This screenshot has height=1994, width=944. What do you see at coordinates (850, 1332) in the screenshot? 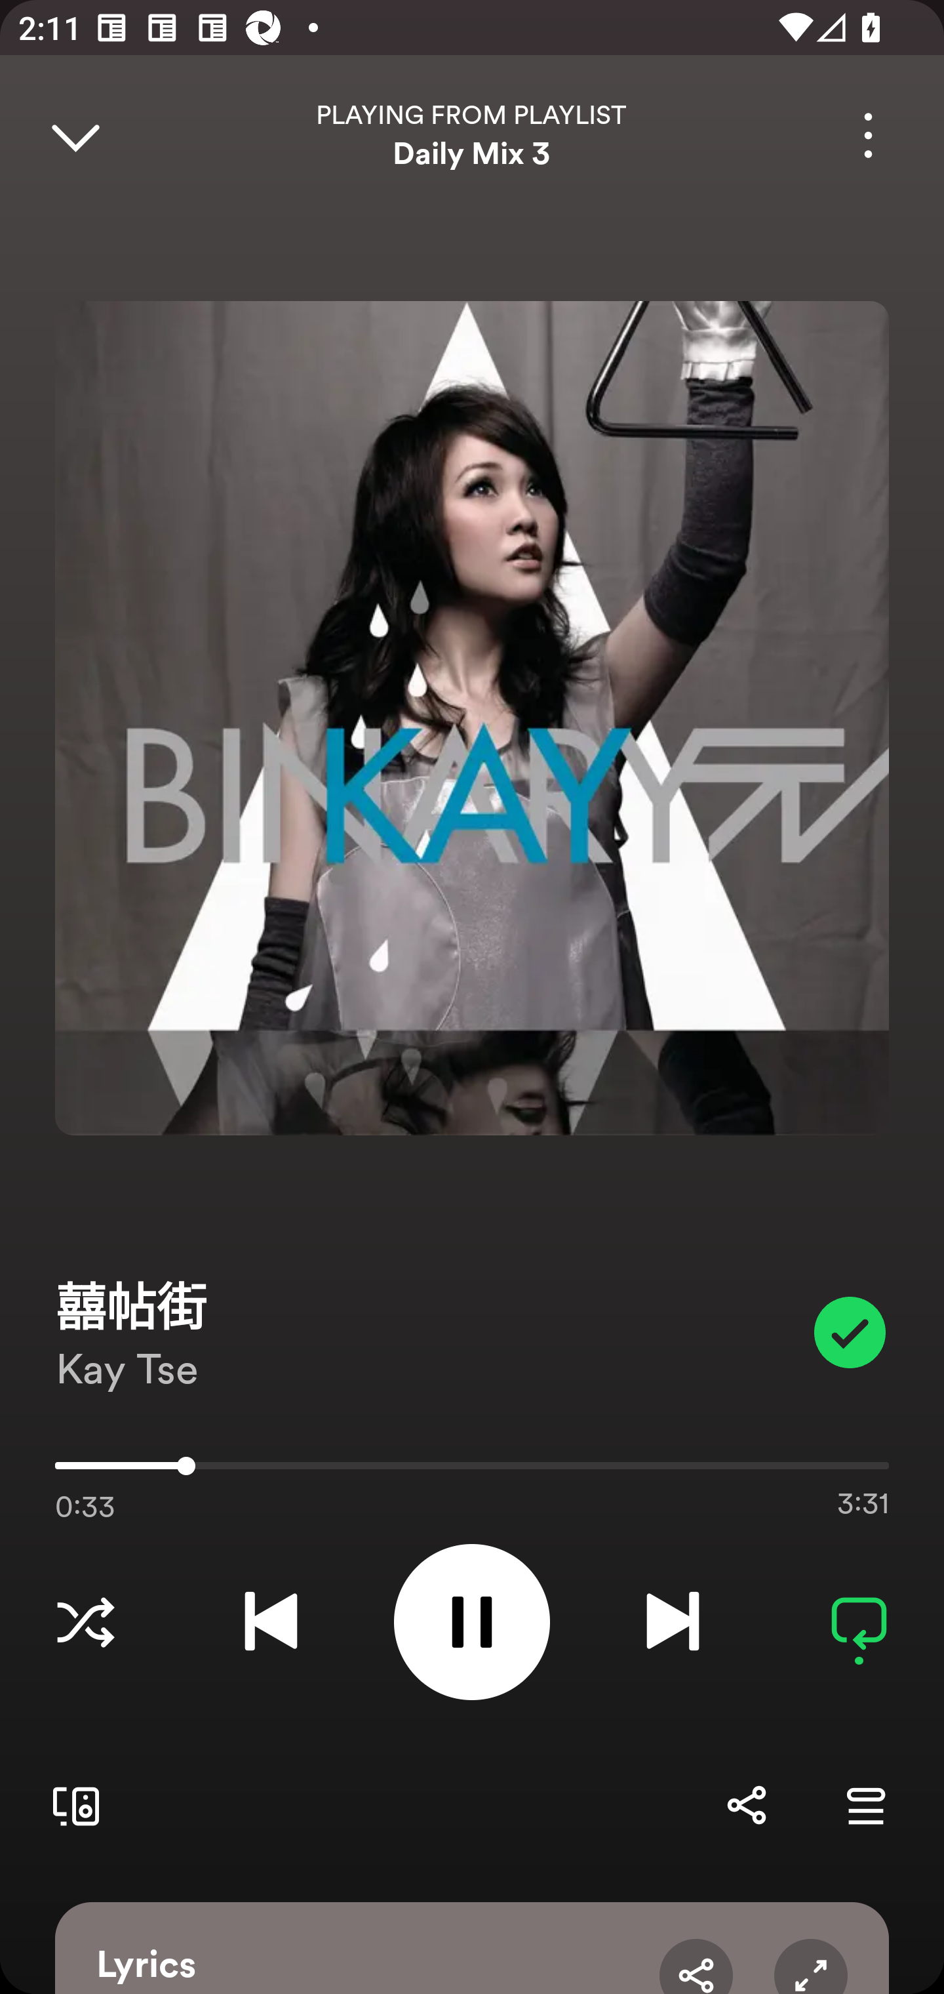
I see `Item added` at bounding box center [850, 1332].